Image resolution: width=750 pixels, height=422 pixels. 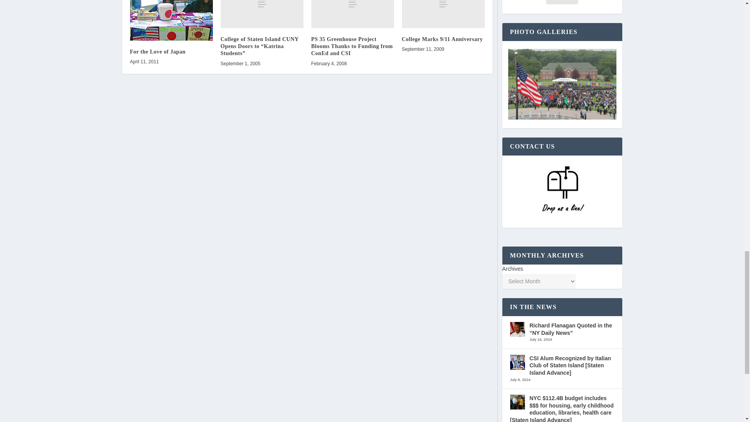 What do you see at coordinates (562, 2) in the screenshot?
I see `Sign up` at bounding box center [562, 2].